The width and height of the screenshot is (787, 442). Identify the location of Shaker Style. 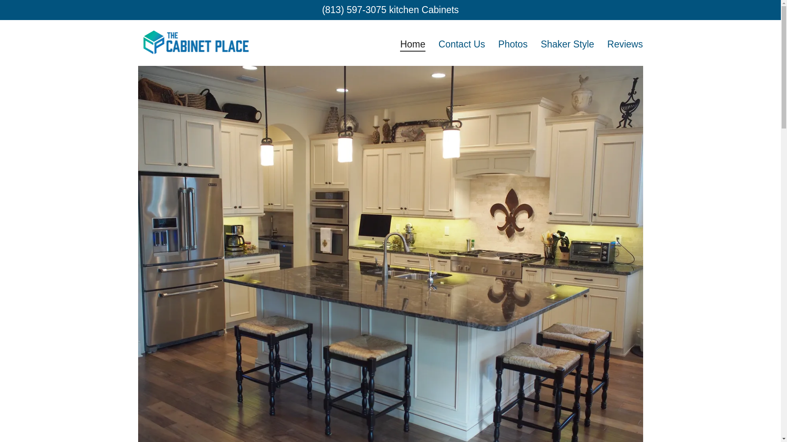
(567, 43).